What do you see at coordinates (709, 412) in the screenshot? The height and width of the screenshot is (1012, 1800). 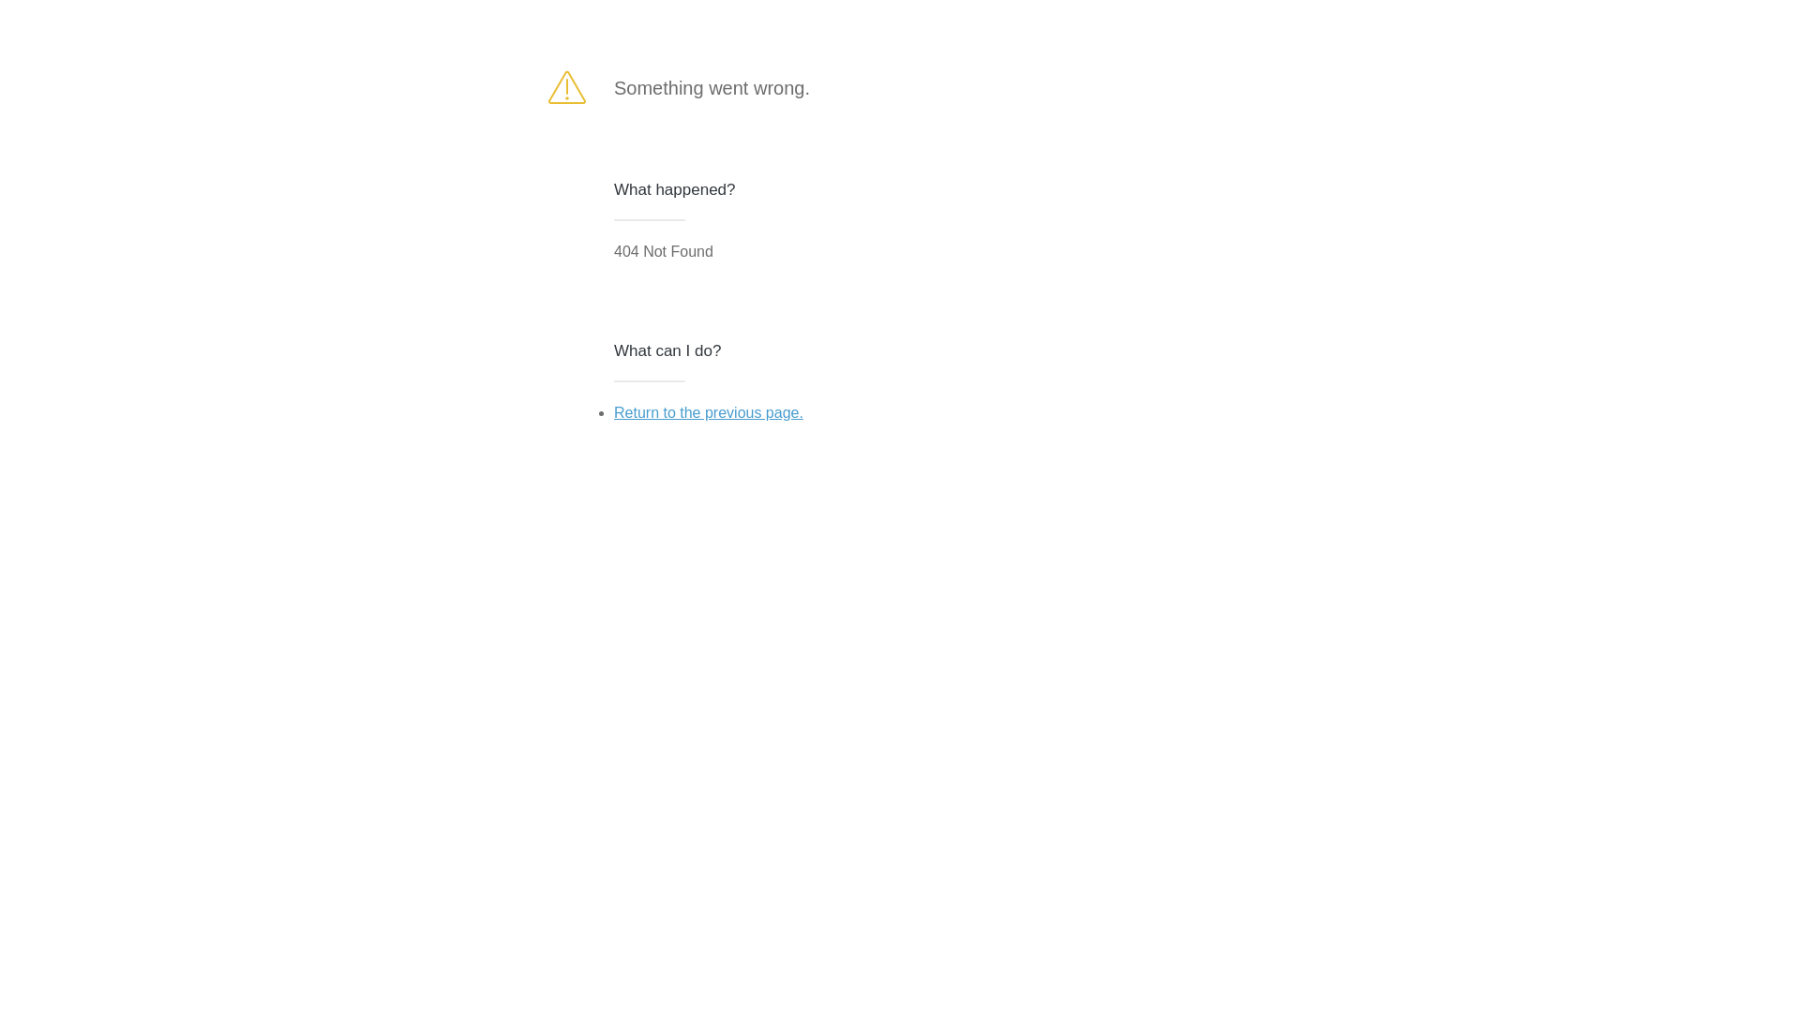 I see `Return to the previous page.` at bounding box center [709, 412].